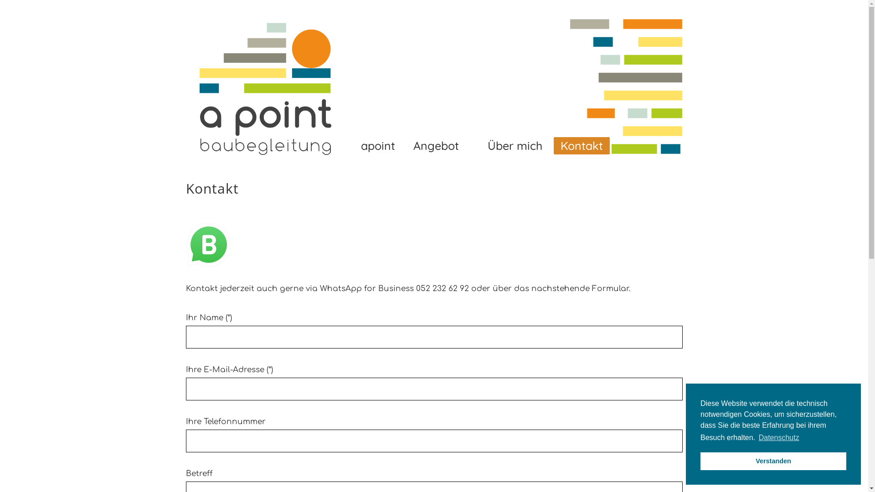 The height and width of the screenshot is (492, 875). Describe the element at coordinates (378, 146) in the screenshot. I see `apoint` at that location.